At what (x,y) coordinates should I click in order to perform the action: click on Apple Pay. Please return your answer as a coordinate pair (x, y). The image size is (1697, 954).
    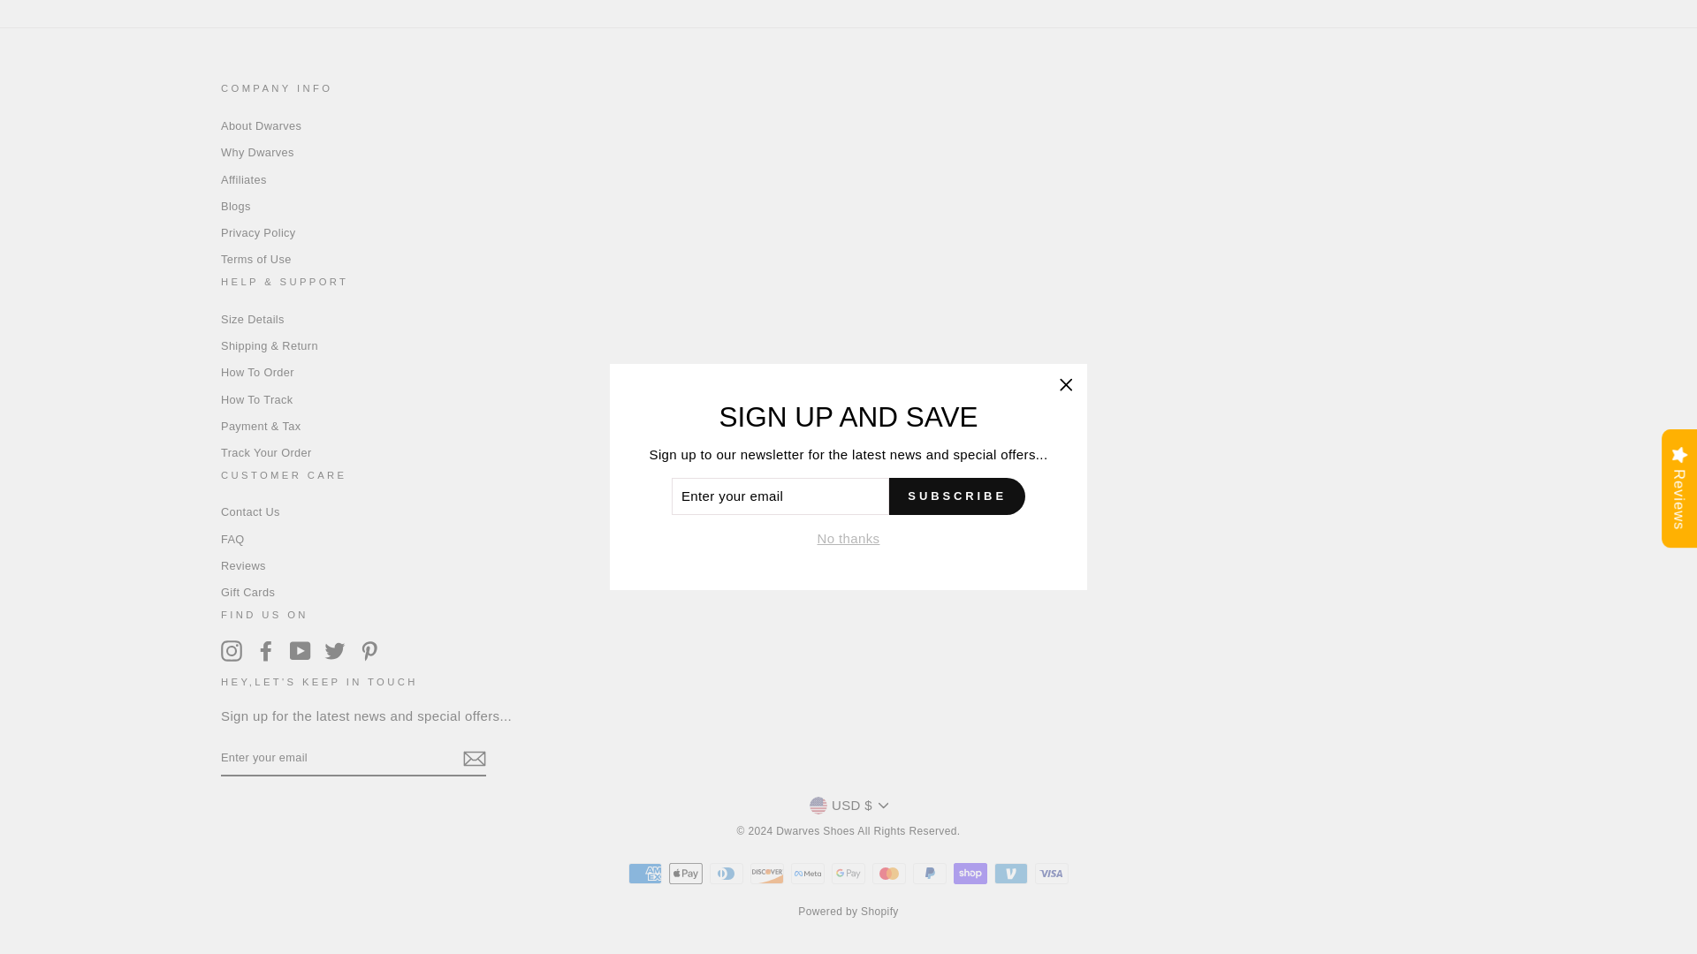
    Looking at the image, I should click on (685, 874).